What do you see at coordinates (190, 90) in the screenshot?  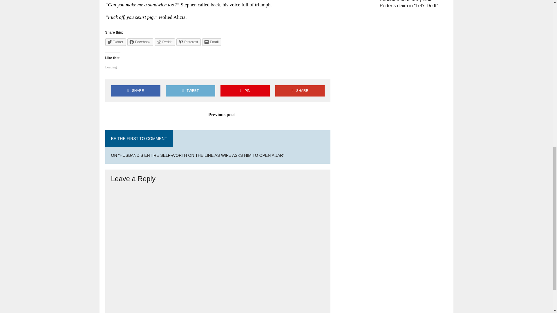 I see `Tweet This Post` at bounding box center [190, 90].